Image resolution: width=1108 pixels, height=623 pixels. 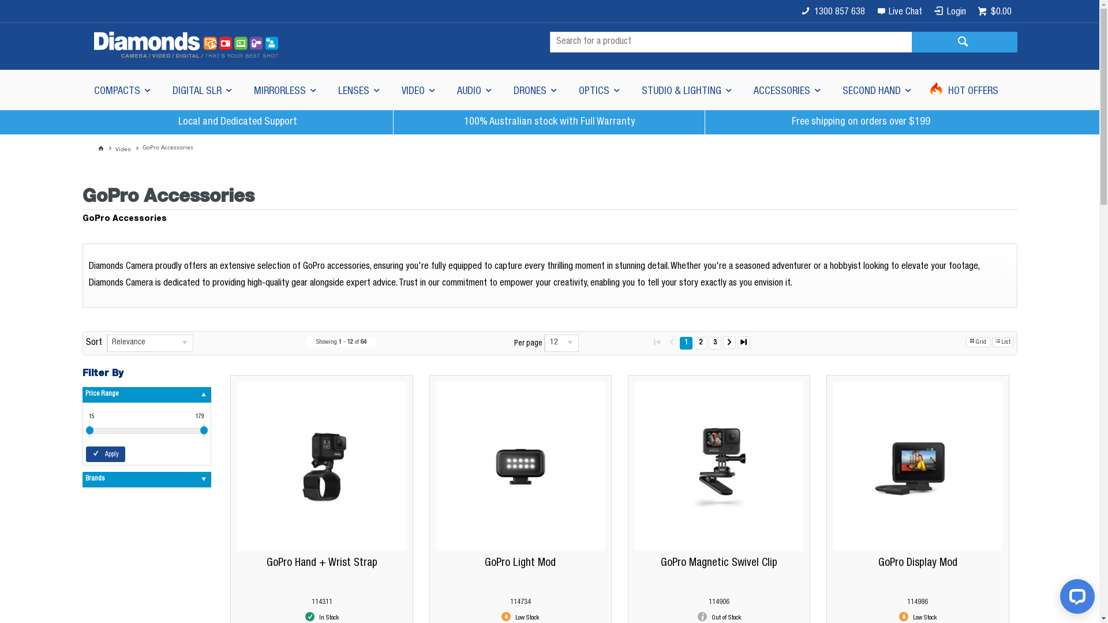 What do you see at coordinates (719, 563) in the screenshot?
I see `GoPro Magnetic Swivel Clip` at bounding box center [719, 563].